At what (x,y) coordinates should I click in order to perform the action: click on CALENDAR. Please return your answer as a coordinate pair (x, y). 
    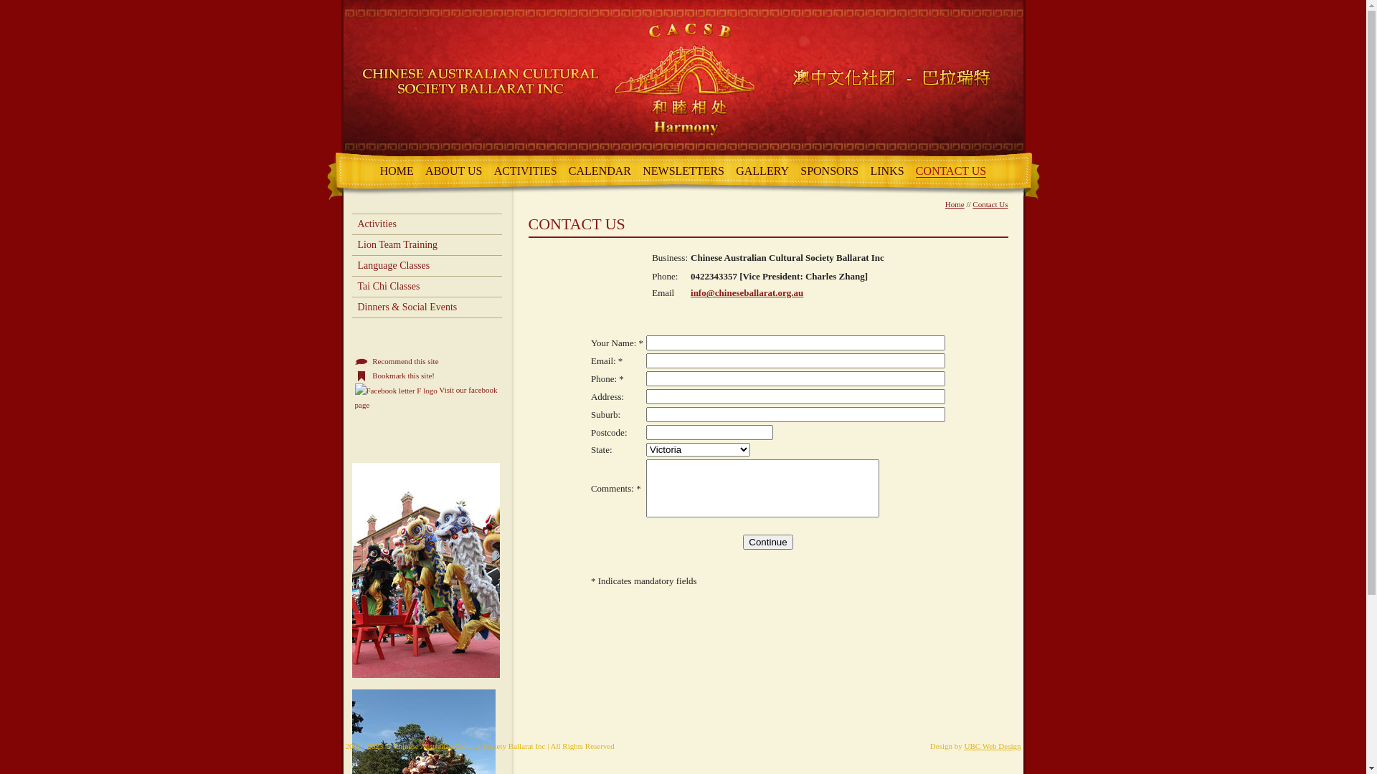
    Looking at the image, I should click on (600, 171).